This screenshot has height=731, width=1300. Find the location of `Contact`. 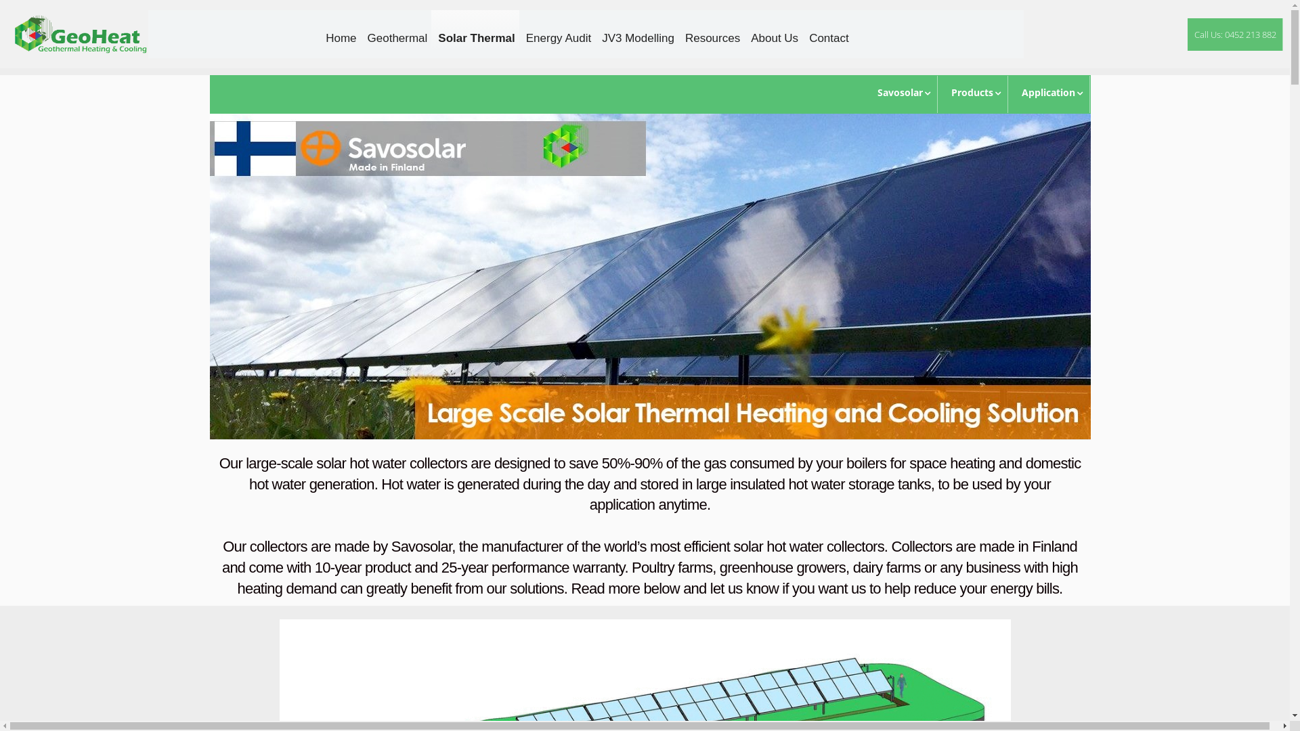

Contact is located at coordinates (827, 30).